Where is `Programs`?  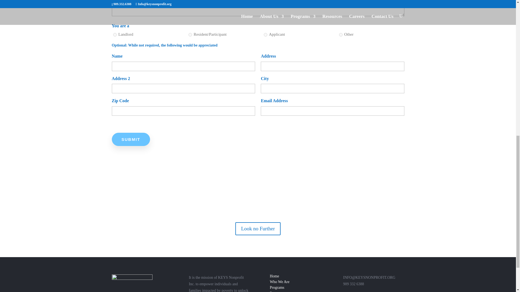 Programs is located at coordinates (277, 288).